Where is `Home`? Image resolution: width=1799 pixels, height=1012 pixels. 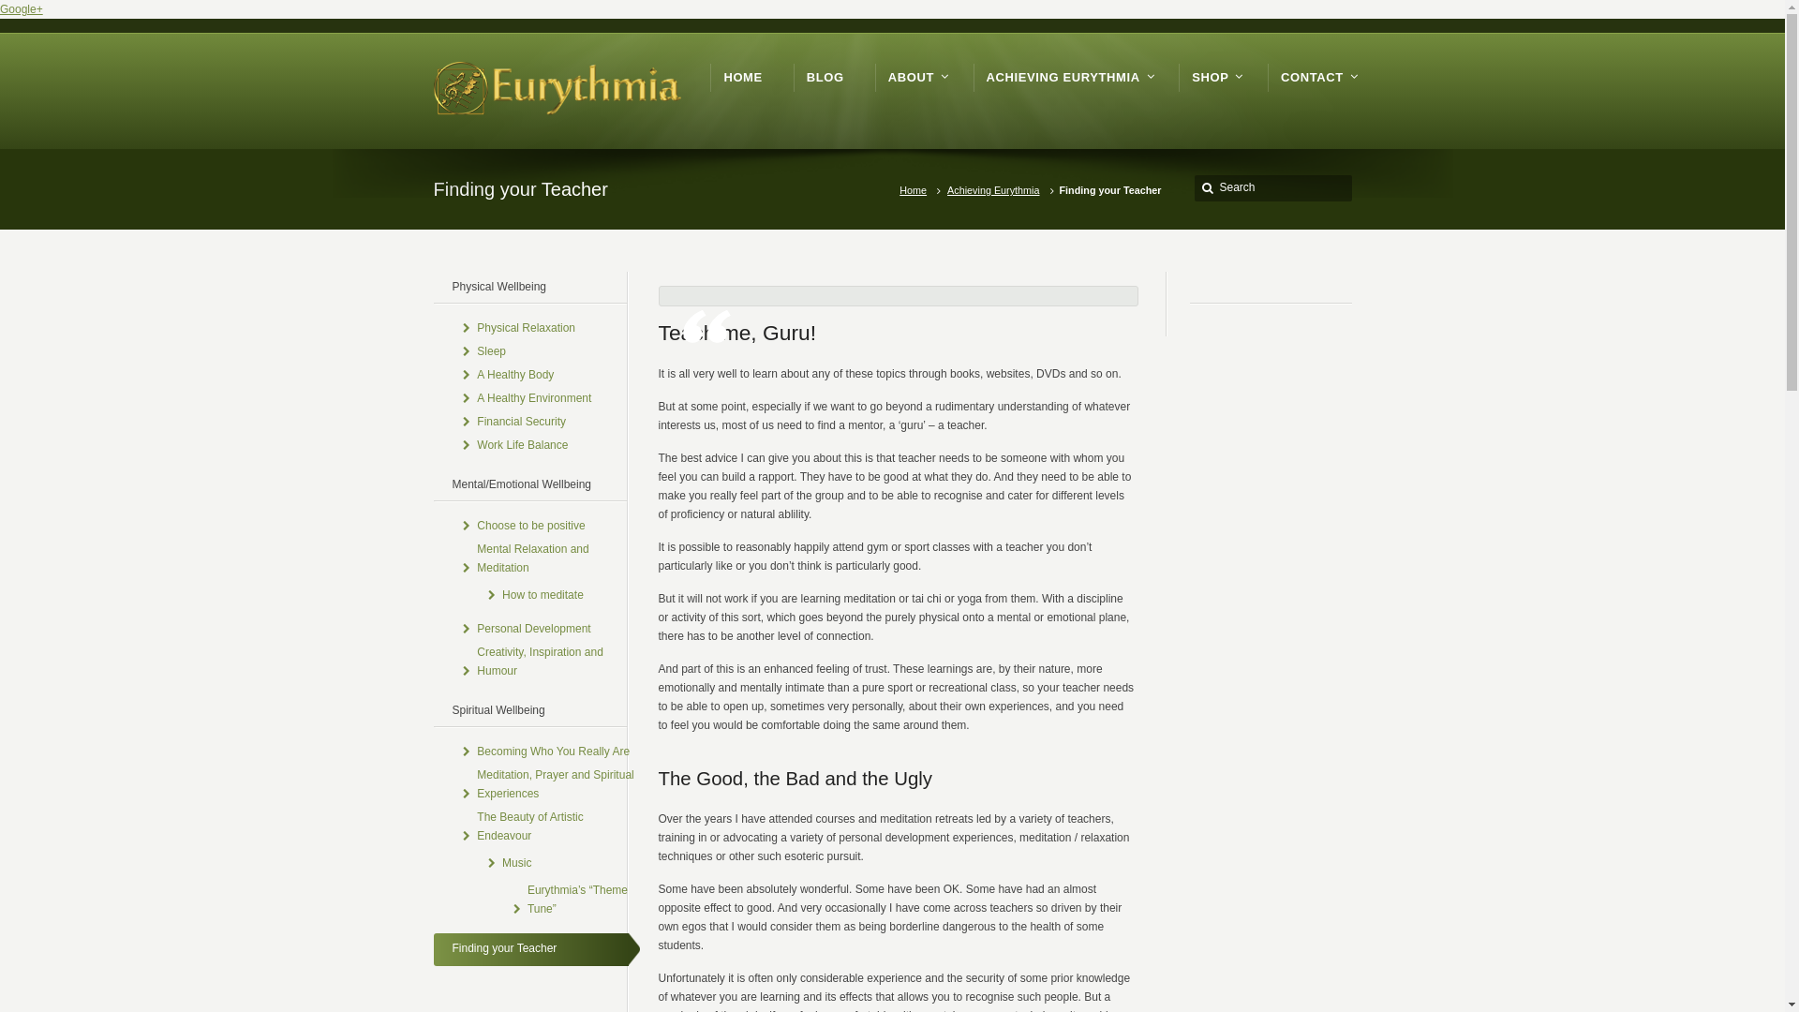
Home is located at coordinates (916, 190).